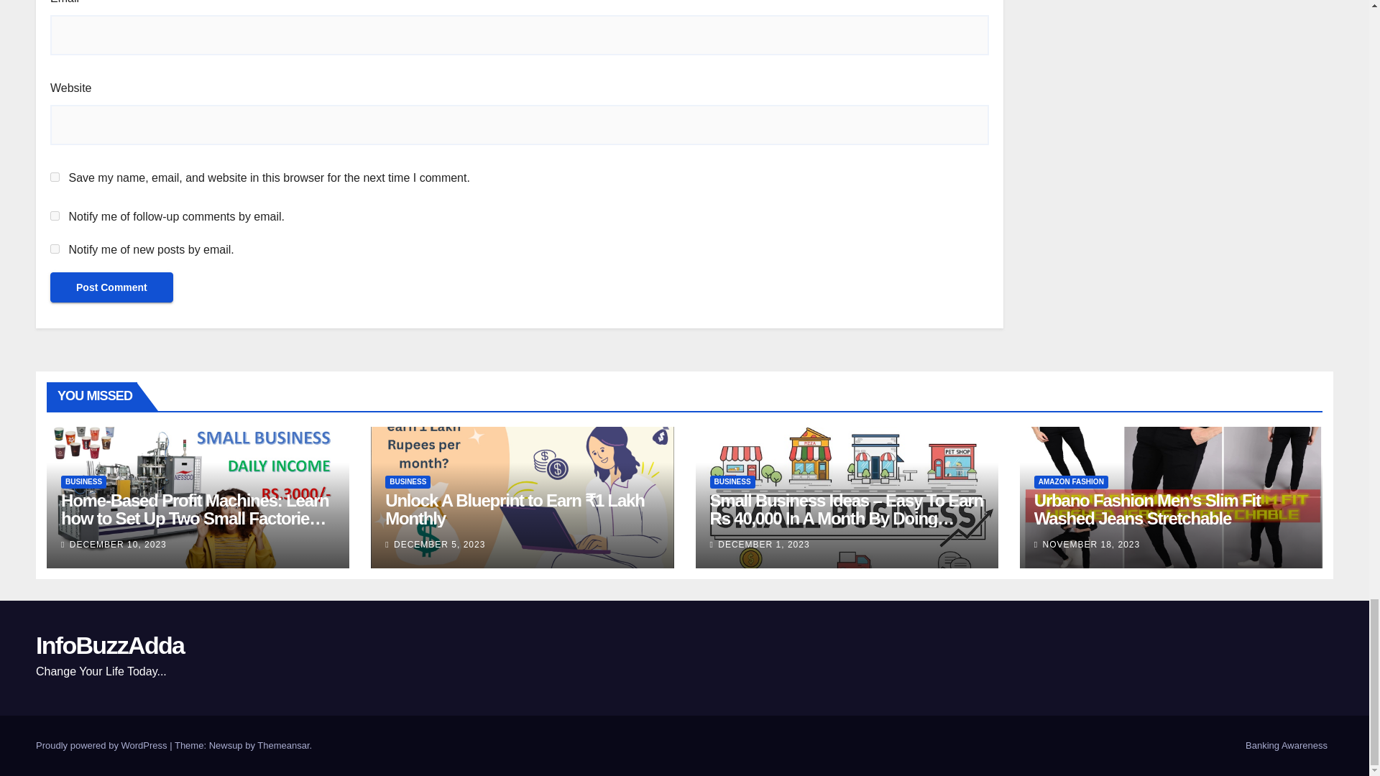  I want to click on yes, so click(55, 175).